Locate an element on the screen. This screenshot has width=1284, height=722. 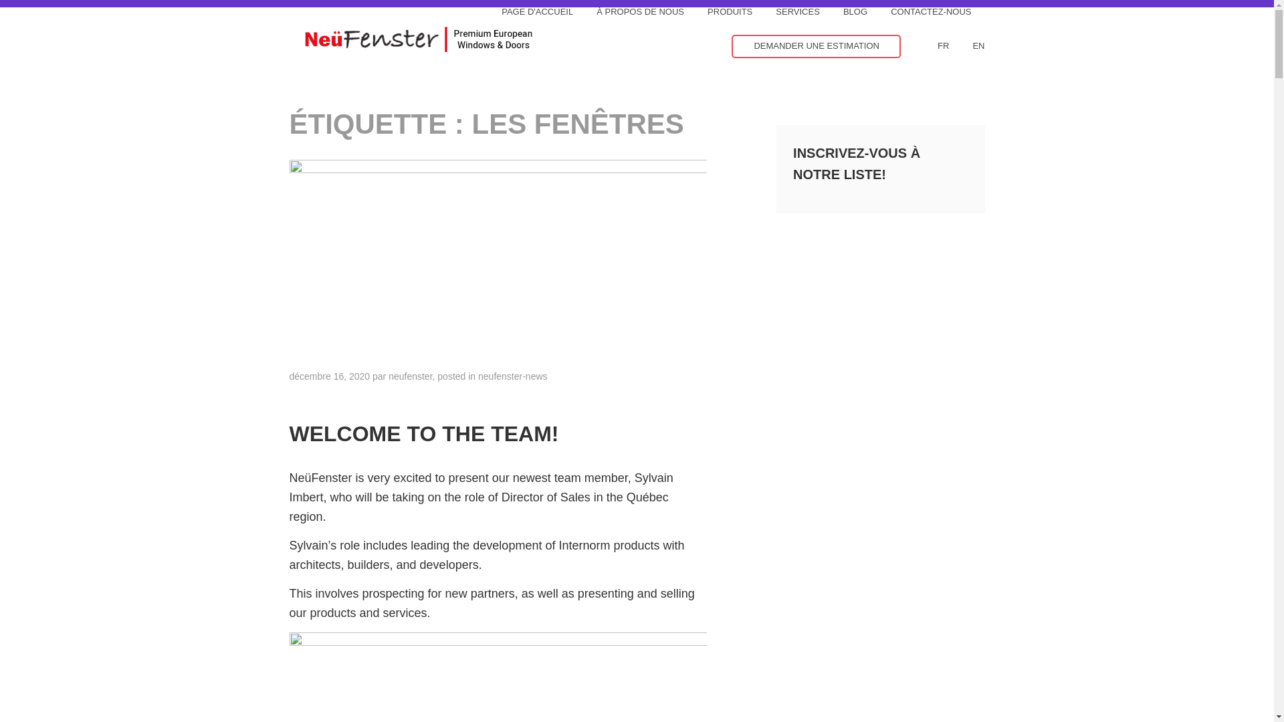
EN is located at coordinates (968, 47).